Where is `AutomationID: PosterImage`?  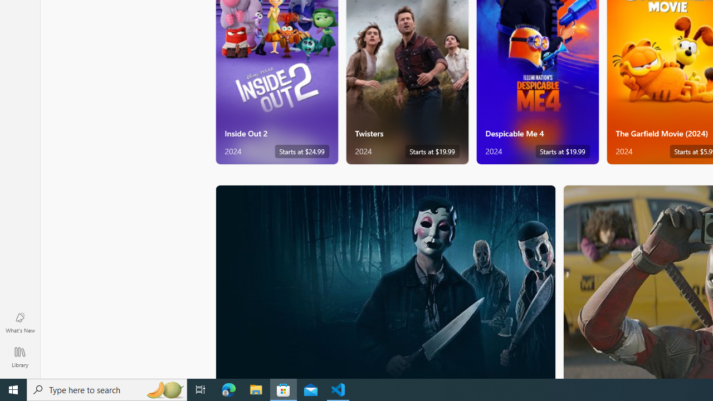 AutomationID: PosterImage is located at coordinates (384, 282).